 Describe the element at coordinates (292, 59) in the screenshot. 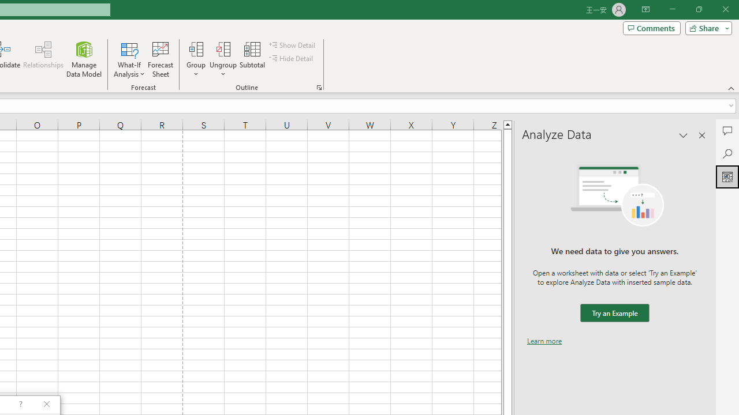

I see `Hide Detail` at that location.